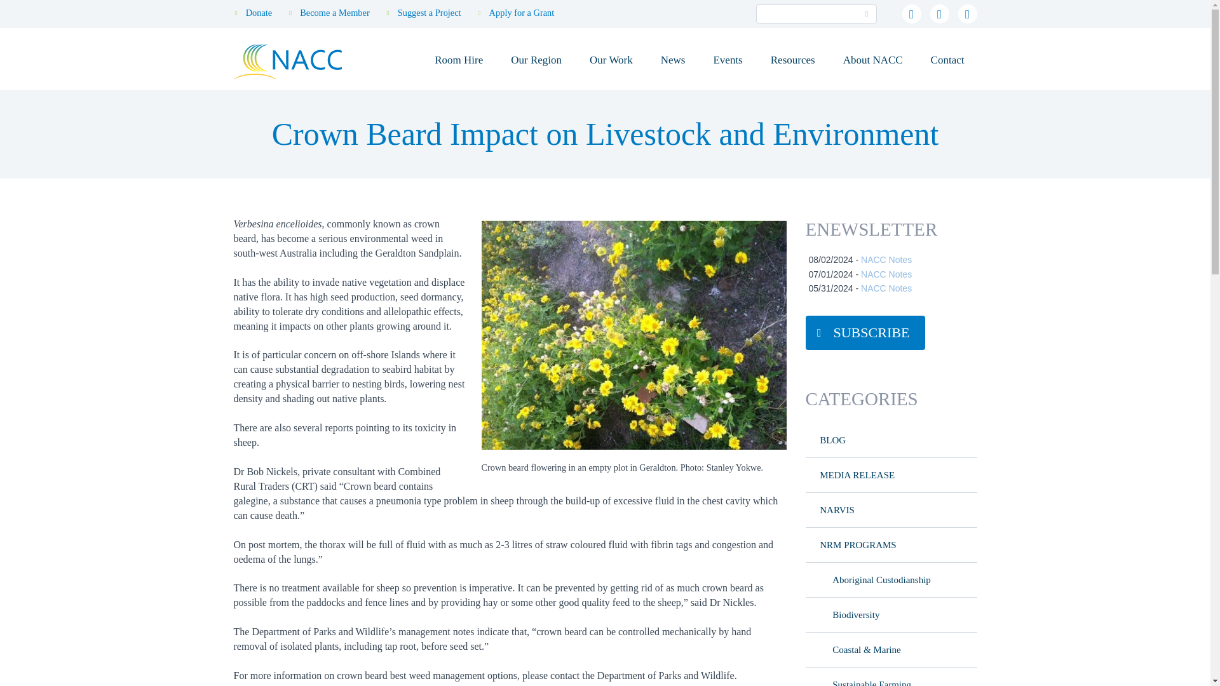 The image size is (1220, 686). What do you see at coordinates (459, 60) in the screenshot?
I see `Room Hire` at bounding box center [459, 60].